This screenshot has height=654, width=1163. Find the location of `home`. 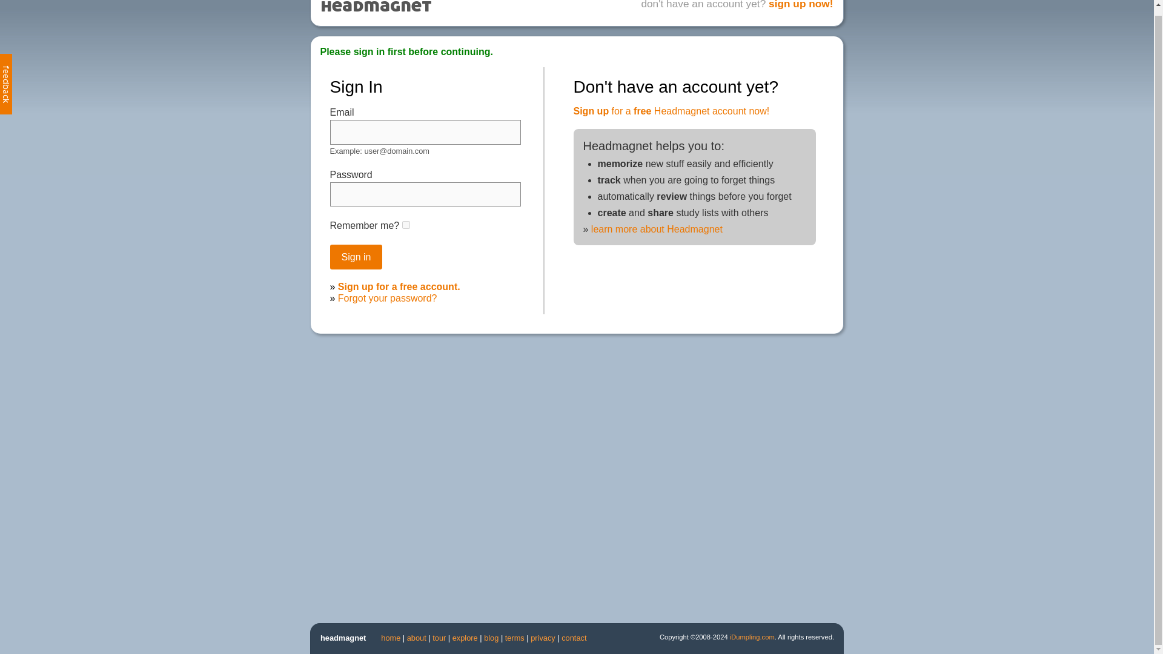

home is located at coordinates (390, 638).